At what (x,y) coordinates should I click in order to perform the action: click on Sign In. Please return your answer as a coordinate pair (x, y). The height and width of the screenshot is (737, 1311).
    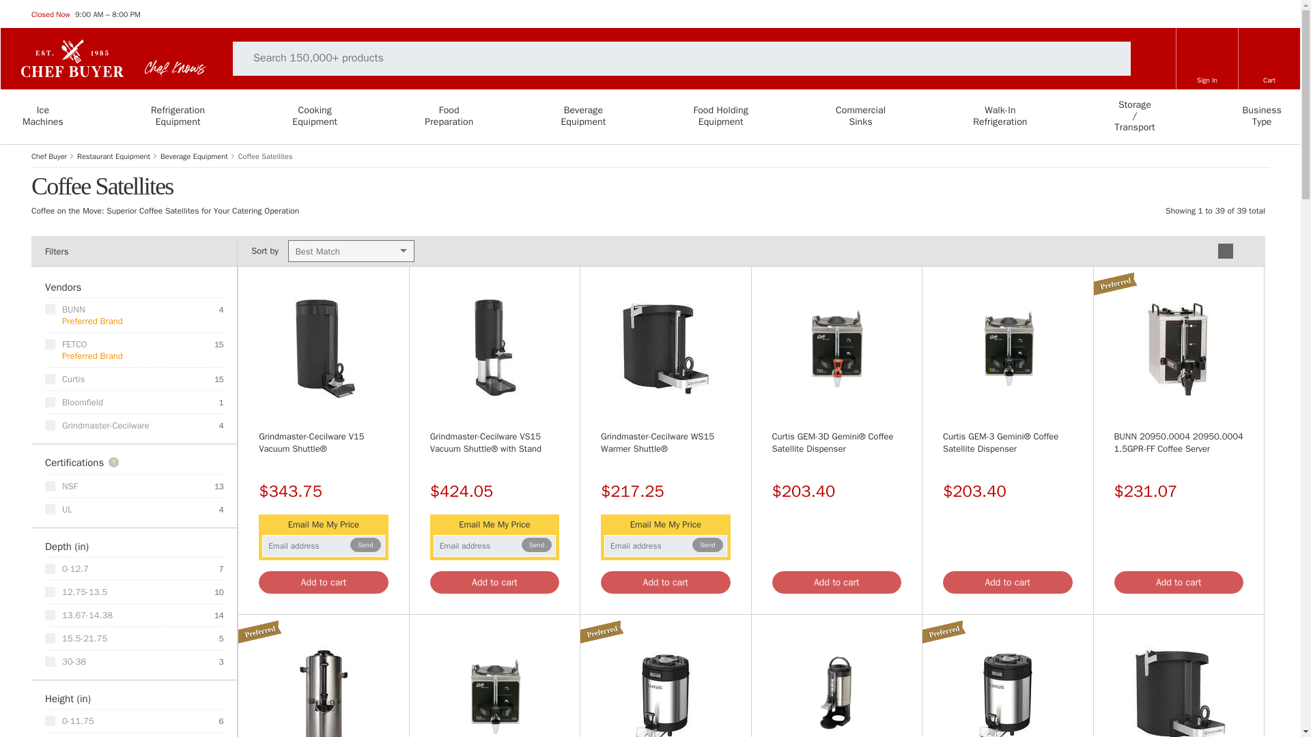
    Looking at the image, I should click on (494, 538).